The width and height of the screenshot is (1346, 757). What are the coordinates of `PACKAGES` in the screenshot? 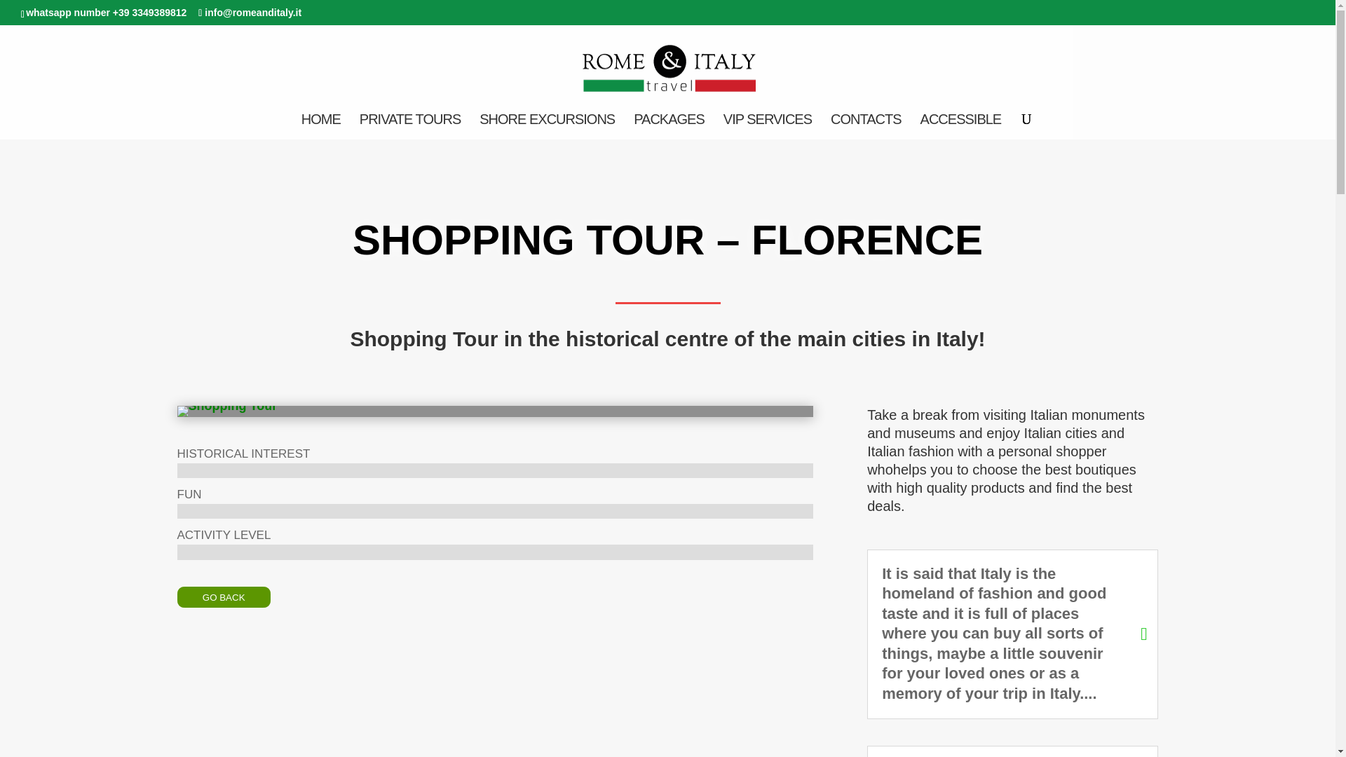 It's located at (669, 126).